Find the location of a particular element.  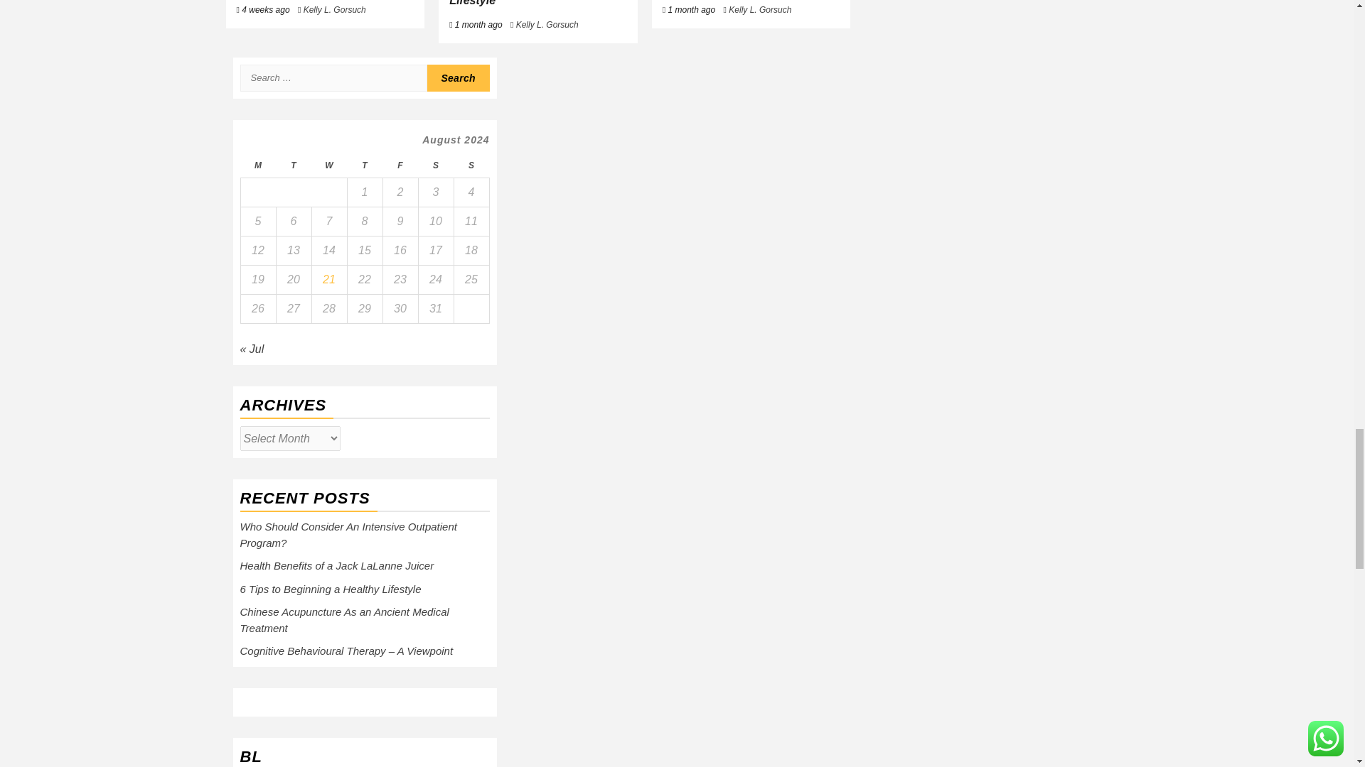

Kelly L. Gorsuch is located at coordinates (334, 9).